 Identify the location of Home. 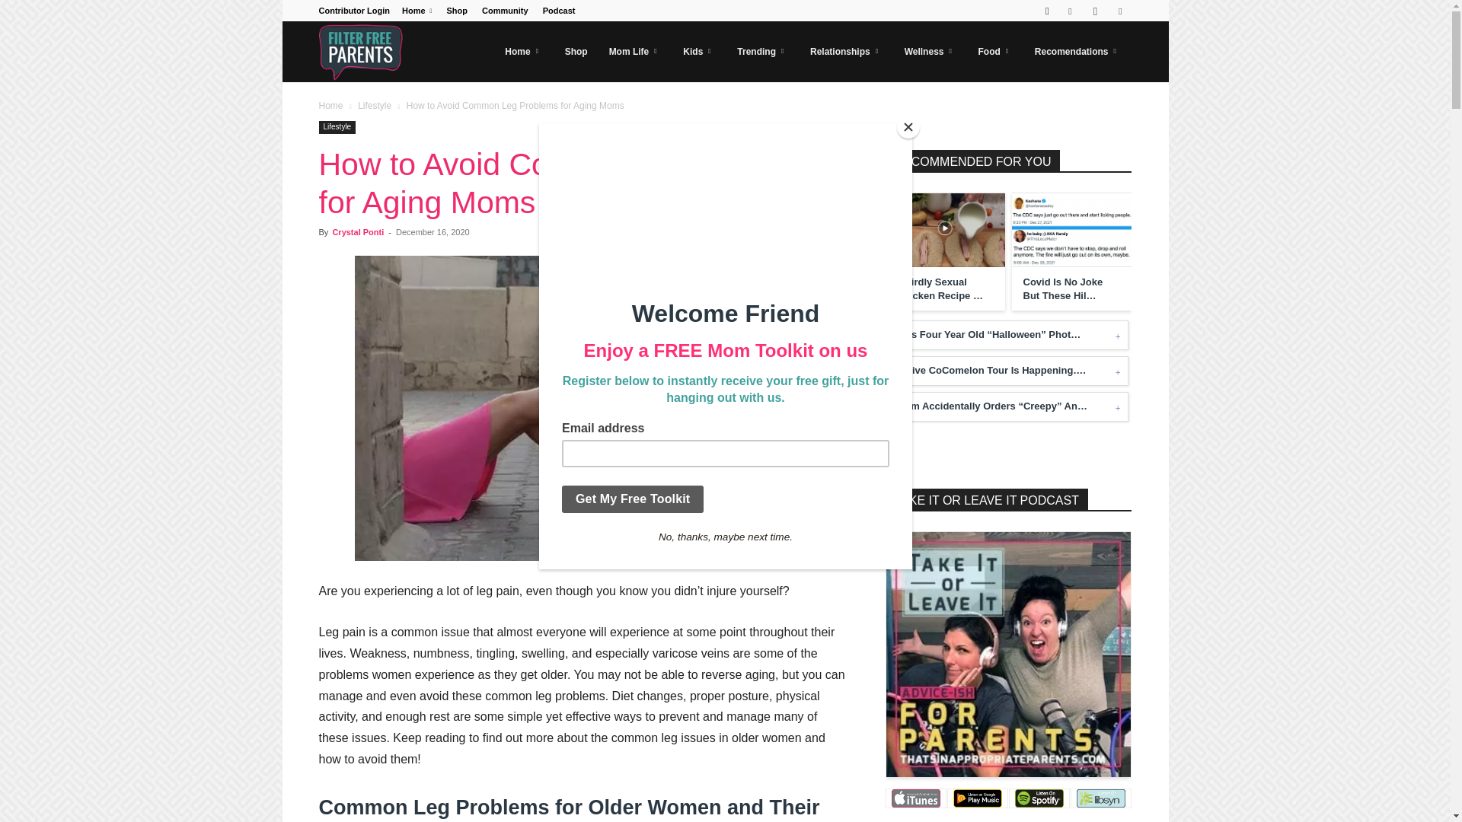
(417, 11).